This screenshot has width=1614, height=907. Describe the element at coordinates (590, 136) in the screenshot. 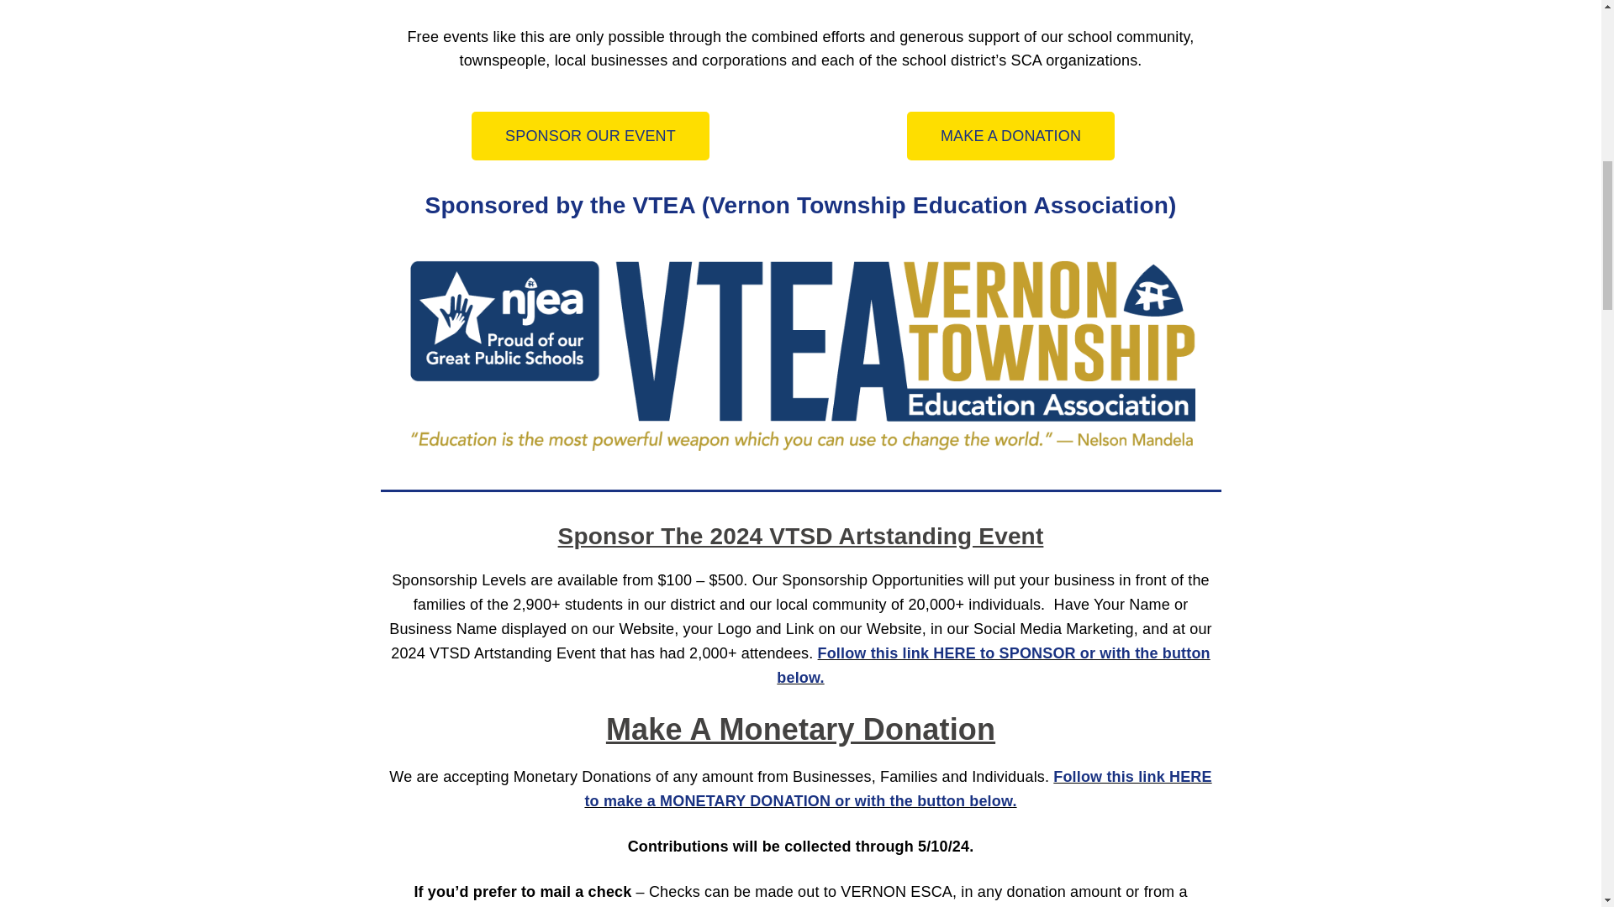

I see `SPONSOR OUR EVENT` at that location.